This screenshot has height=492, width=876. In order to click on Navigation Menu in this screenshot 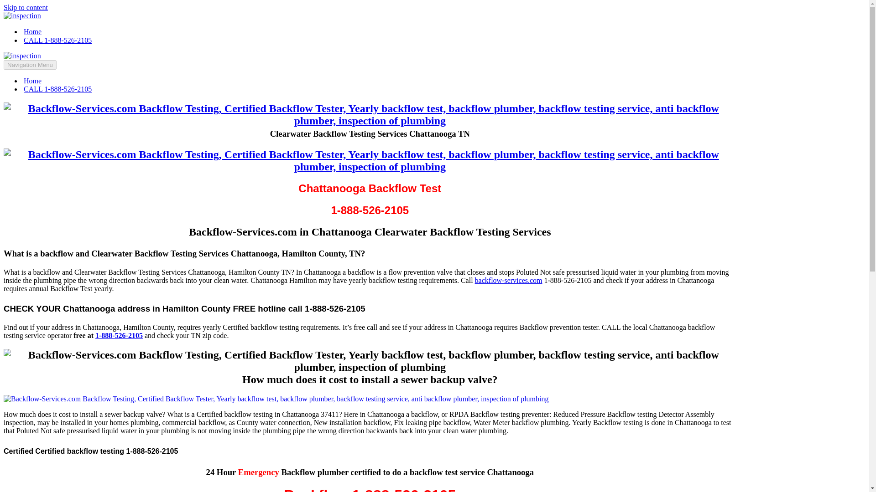, I will do `click(30, 65)`.